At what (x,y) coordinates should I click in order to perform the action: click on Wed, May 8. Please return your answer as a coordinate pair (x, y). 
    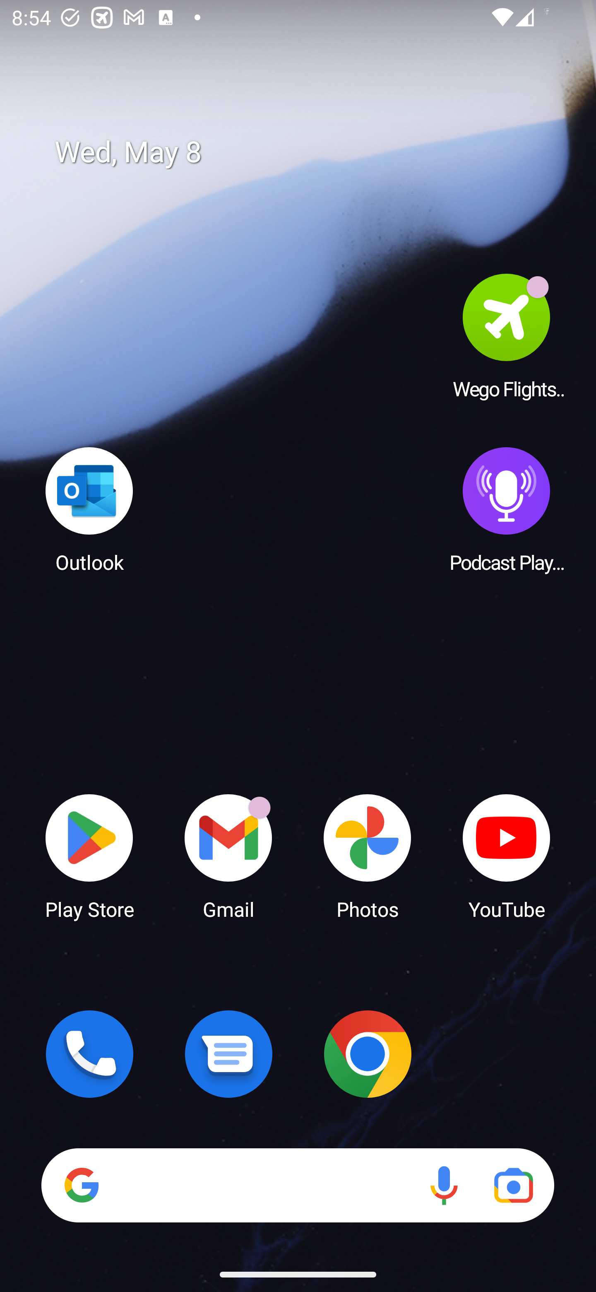
    Looking at the image, I should click on (310, 152).